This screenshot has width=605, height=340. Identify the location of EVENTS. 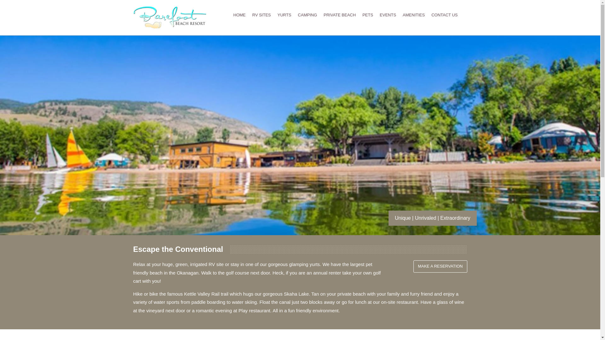
(388, 11).